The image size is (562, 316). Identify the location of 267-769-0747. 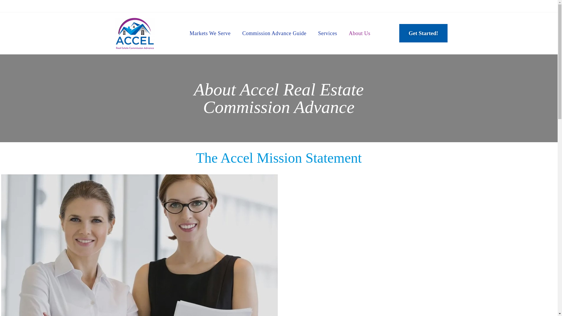
(296, 6).